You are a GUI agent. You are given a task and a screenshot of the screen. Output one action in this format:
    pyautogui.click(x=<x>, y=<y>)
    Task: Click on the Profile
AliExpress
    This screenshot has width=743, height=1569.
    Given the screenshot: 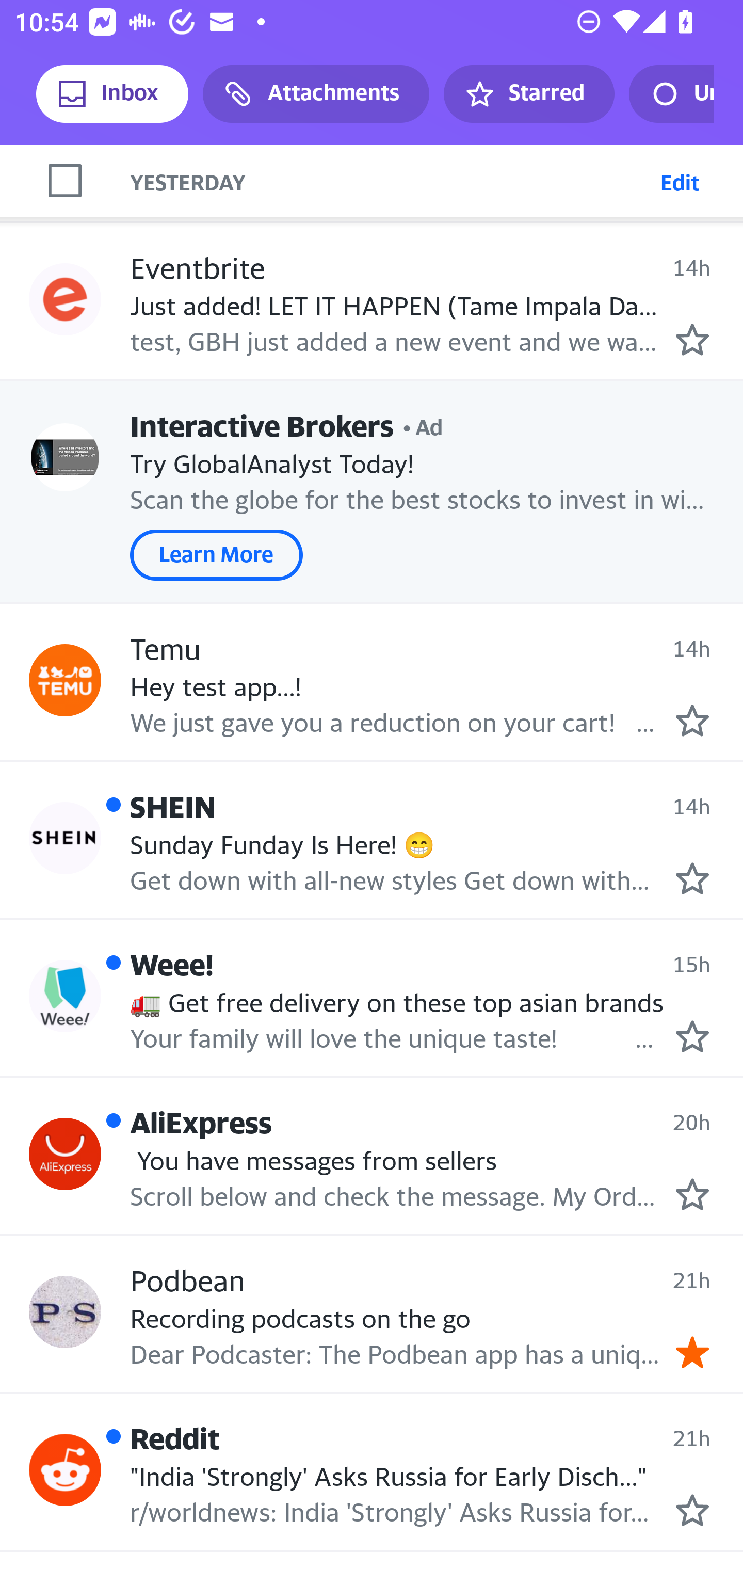 What is the action you would take?
    pyautogui.click(x=65, y=1154)
    